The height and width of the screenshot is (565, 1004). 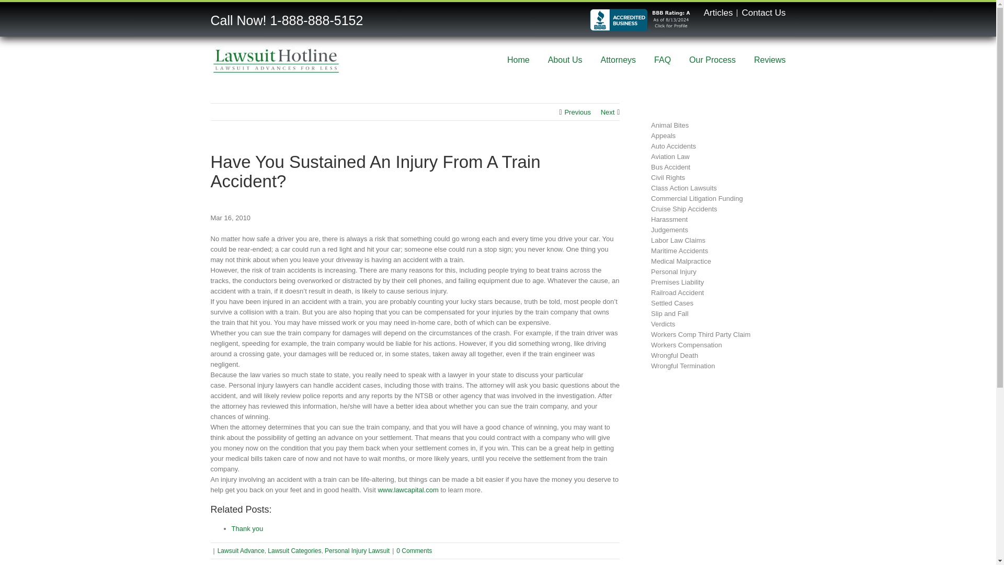 I want to click on Previous, so click(x=577, y=112).